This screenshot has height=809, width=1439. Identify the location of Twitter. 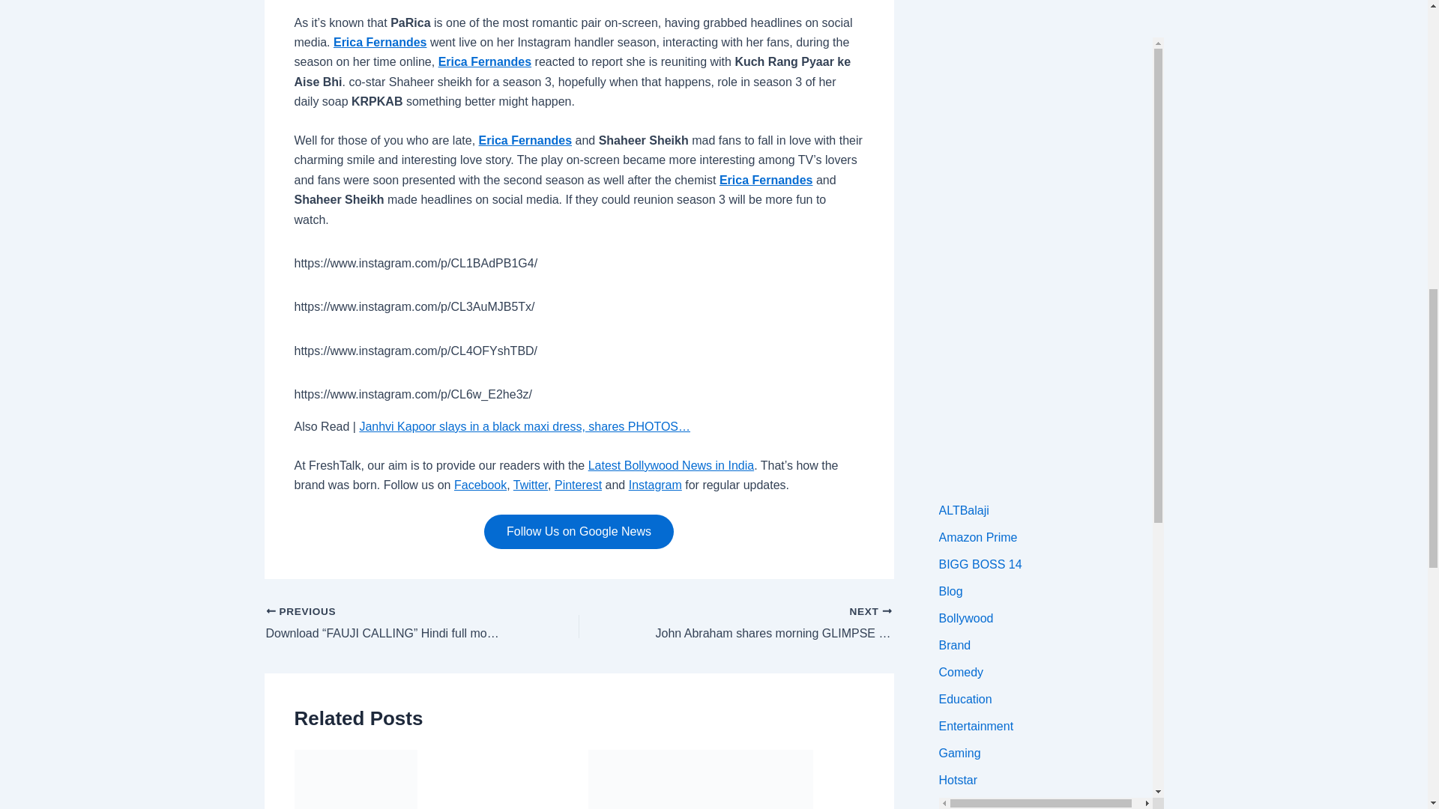
(531, 485).